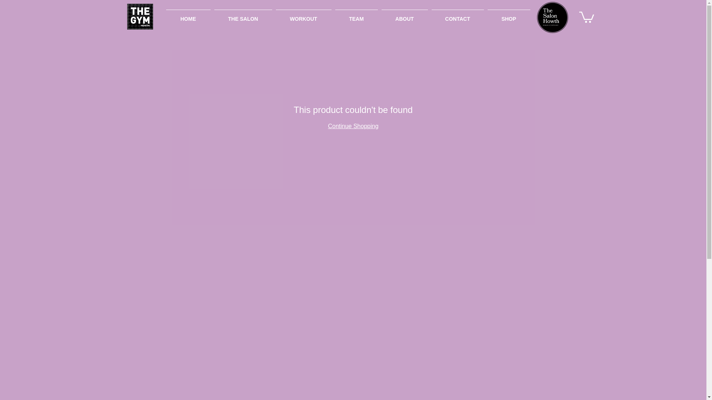 The height and width of the screenshot is (400, 712). I want to click on SHOP, so click(509, 16).